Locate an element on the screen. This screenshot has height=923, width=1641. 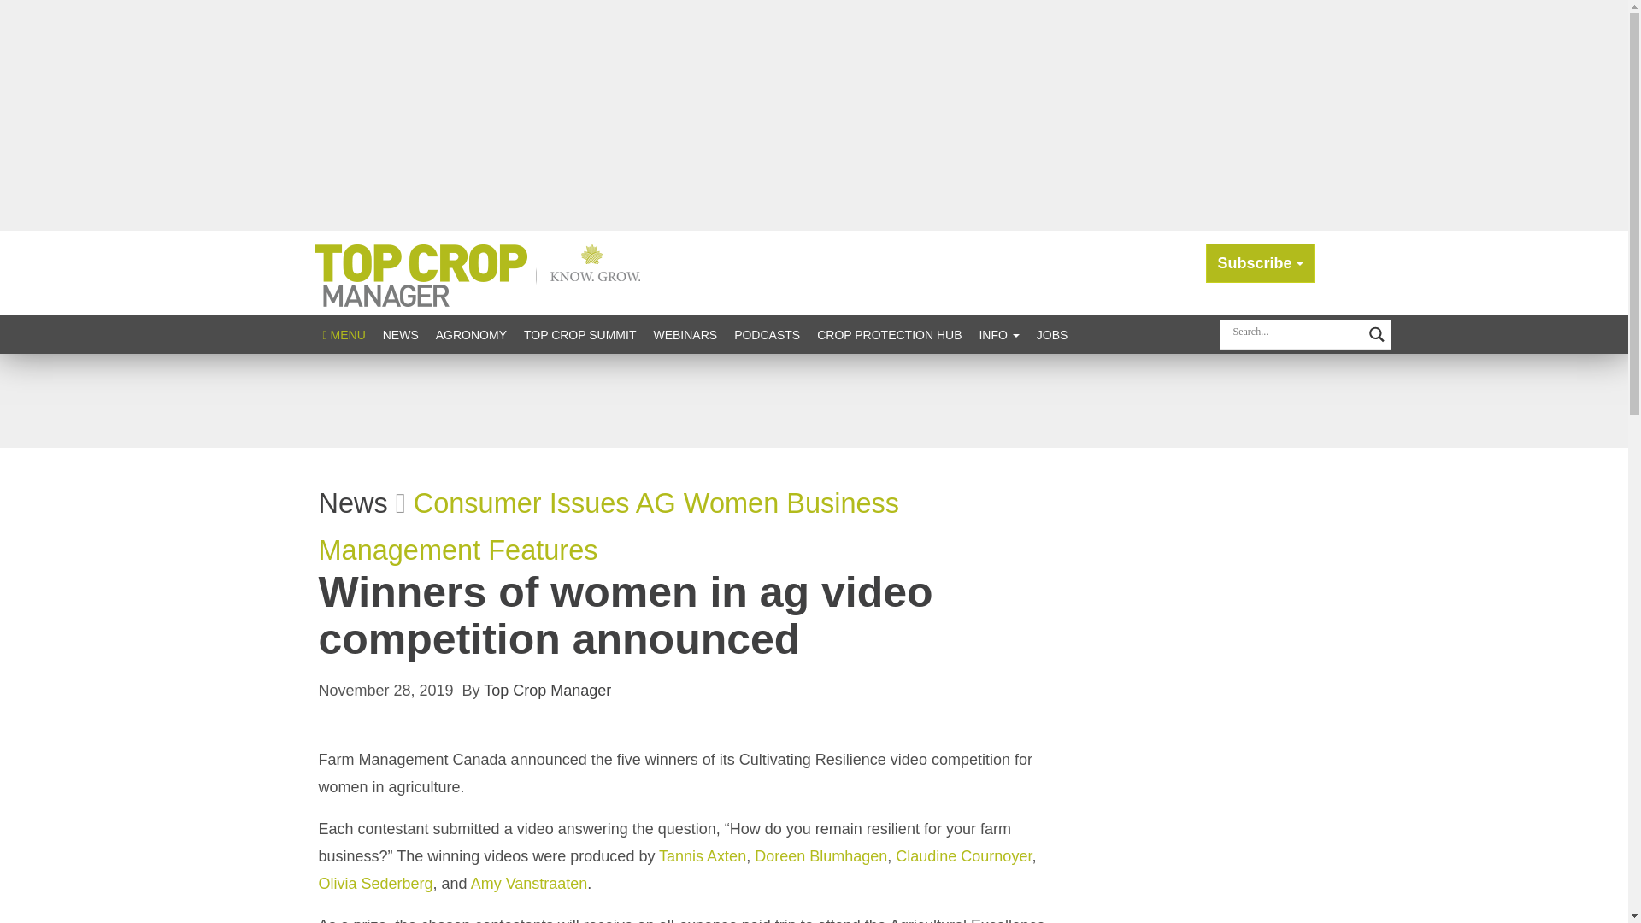
MENU is located at coordinates (344, 334).